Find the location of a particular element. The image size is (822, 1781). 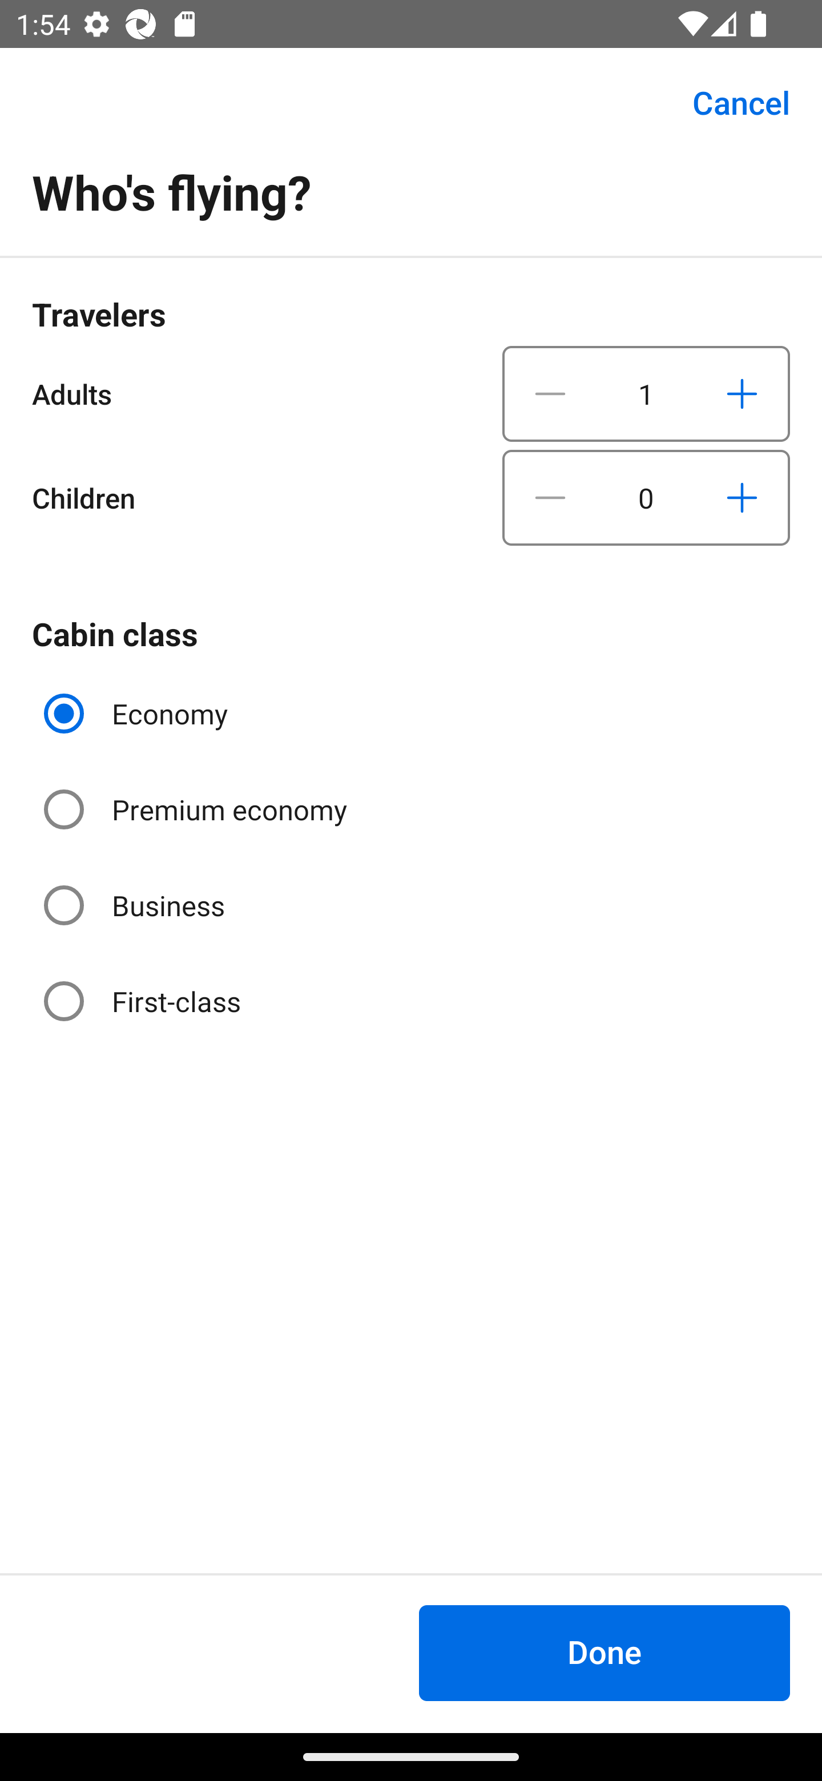

Increase is located at coordinates (742, 498).